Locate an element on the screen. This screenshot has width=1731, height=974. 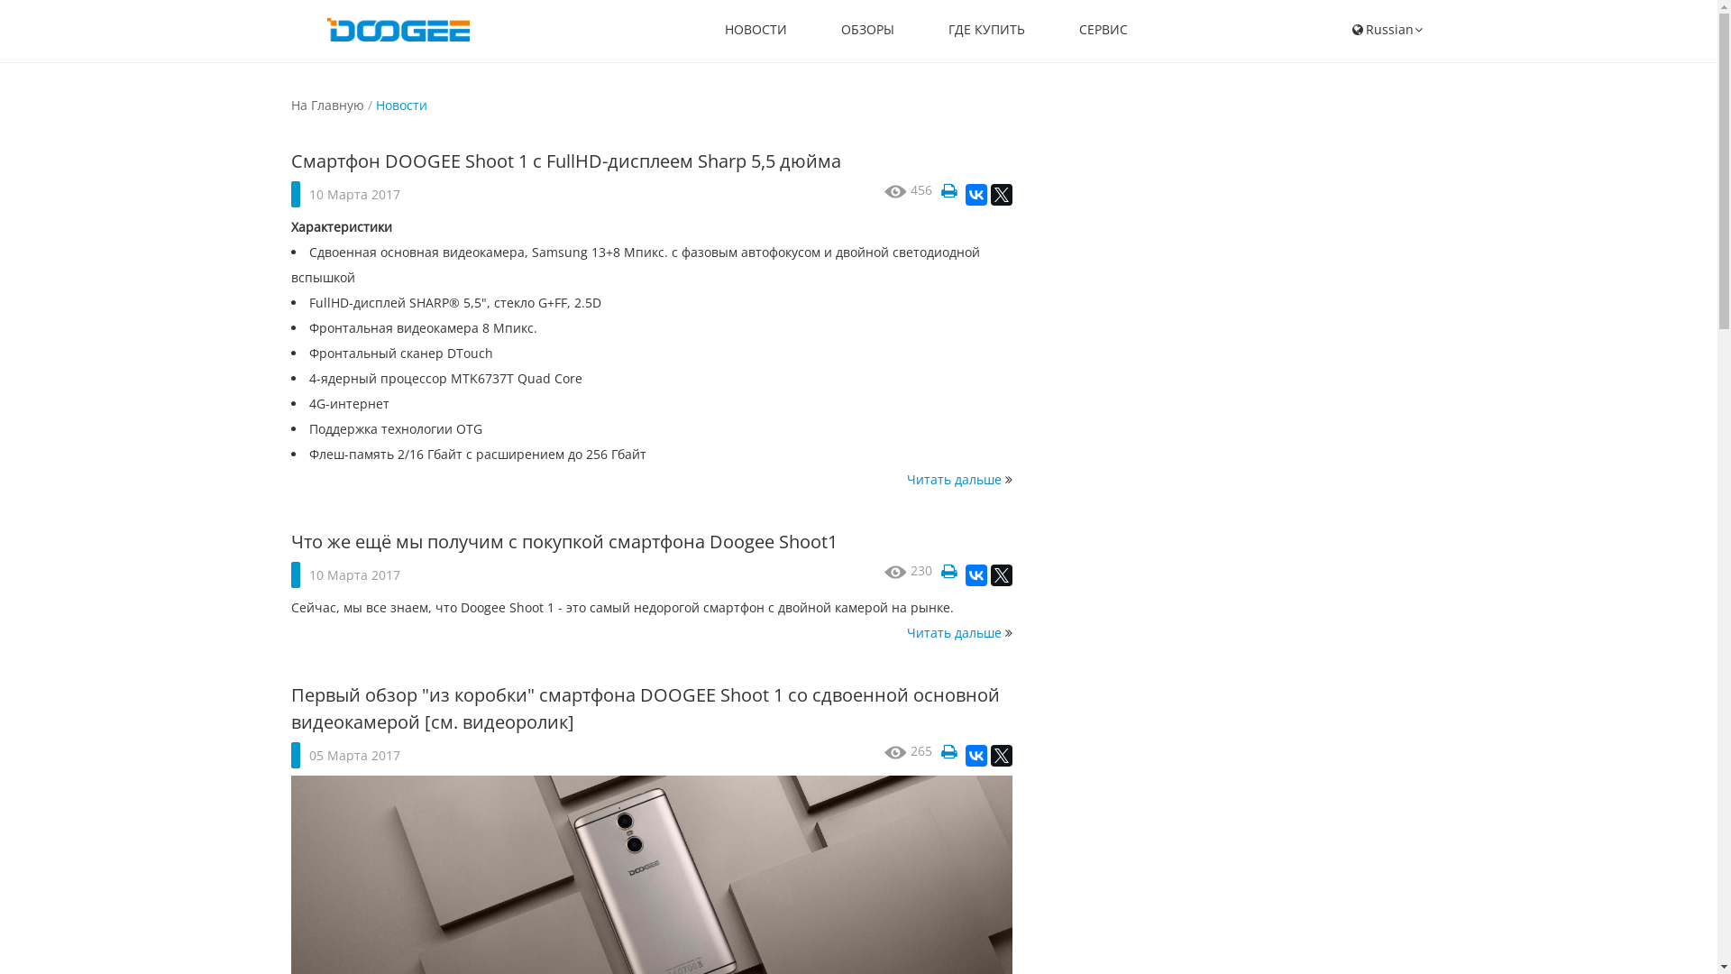
Twitter is located at coordinates (1001, 575).